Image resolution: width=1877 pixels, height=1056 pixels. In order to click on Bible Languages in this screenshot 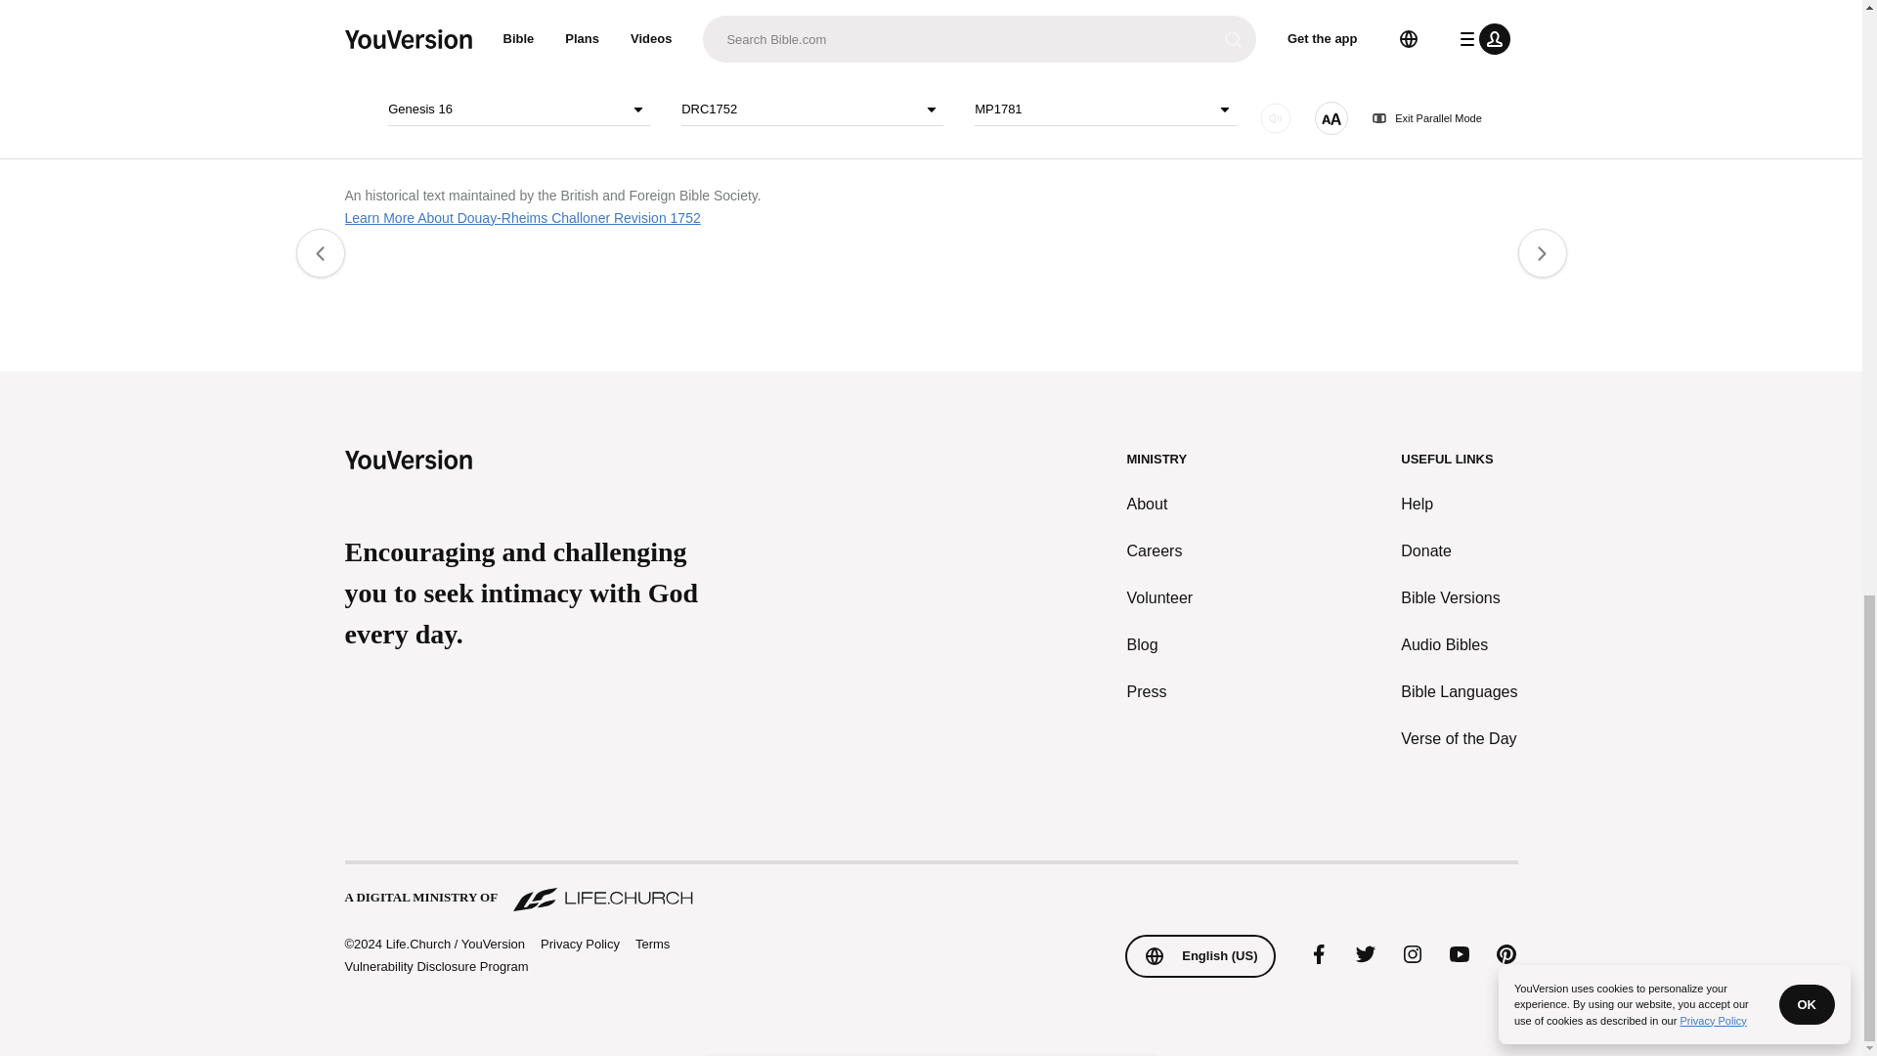, I will do `click(1459, 692)`.